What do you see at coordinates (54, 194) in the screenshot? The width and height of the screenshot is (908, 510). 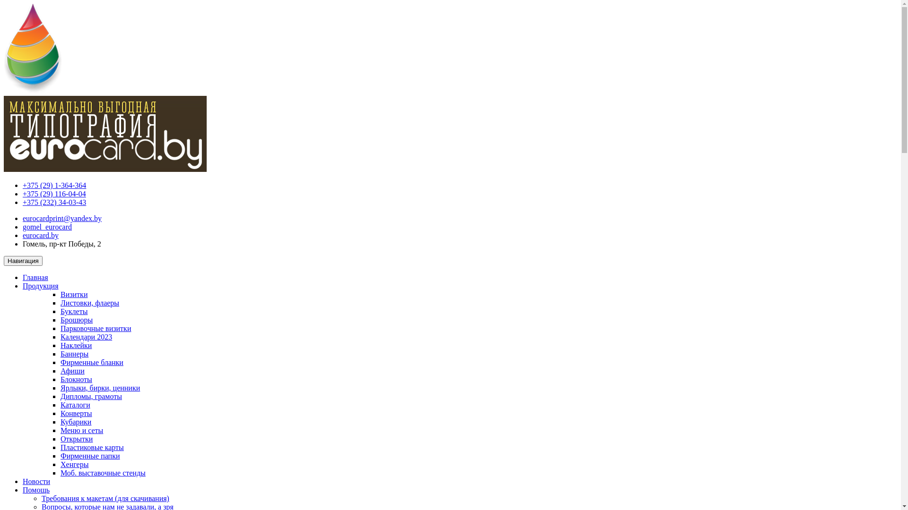 I see `+375 (29) 116-04-04` at bounding box center [54, 194].